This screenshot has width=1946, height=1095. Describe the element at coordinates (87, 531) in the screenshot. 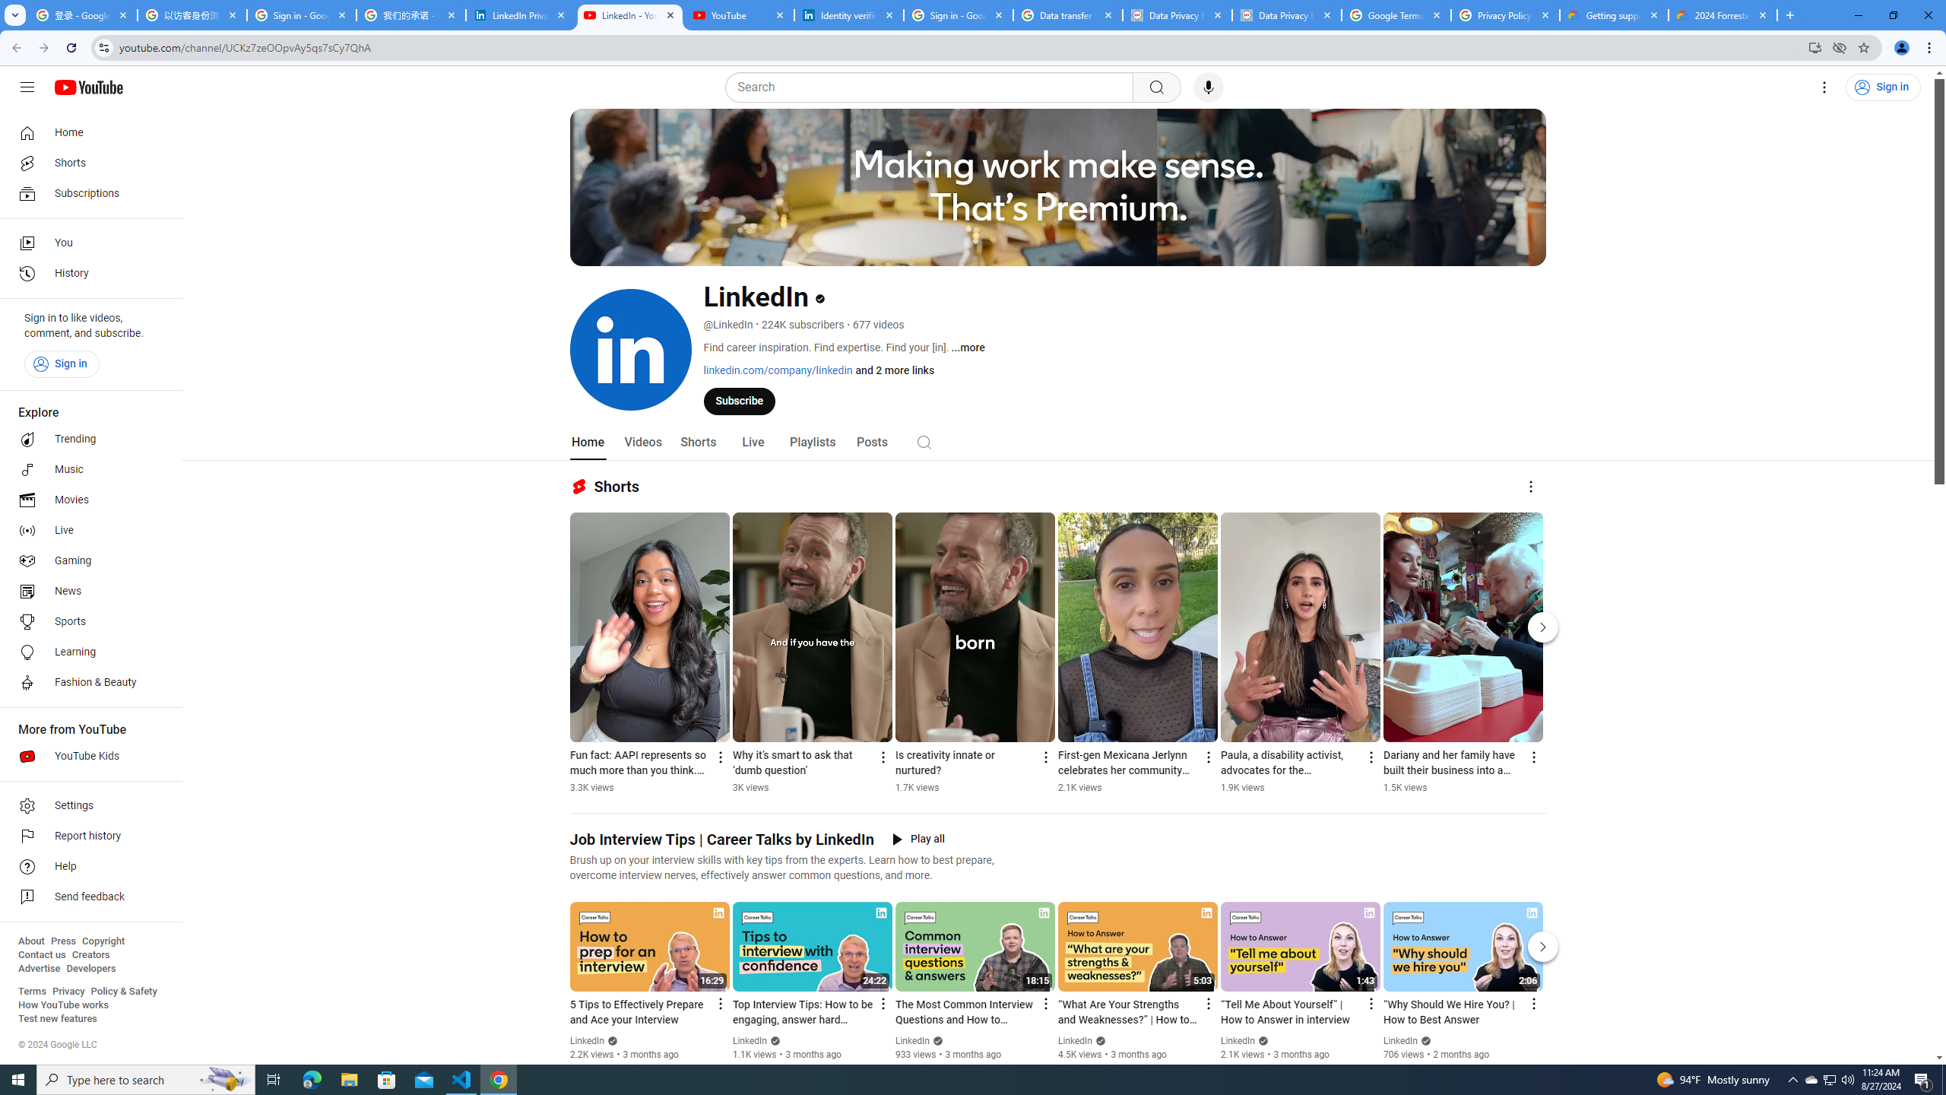

I see `Live` at that location.